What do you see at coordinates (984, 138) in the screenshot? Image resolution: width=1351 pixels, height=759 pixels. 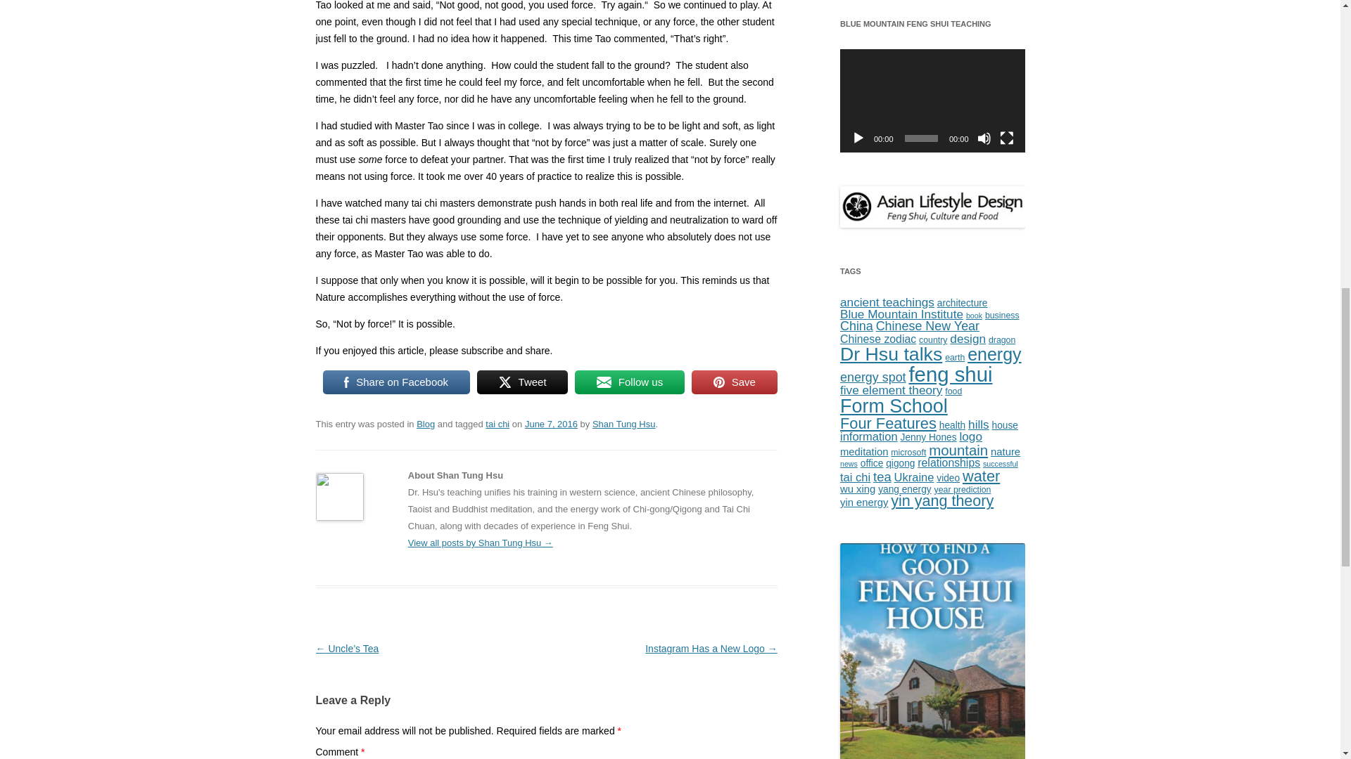 I see `Mute` at bounding box center [984, 138].